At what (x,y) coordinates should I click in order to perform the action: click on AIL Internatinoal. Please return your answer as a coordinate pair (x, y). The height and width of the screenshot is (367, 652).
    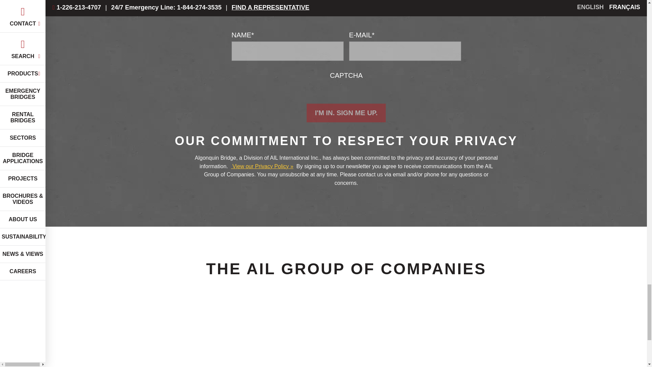
    Looking at the image, I should click on (351, 349).